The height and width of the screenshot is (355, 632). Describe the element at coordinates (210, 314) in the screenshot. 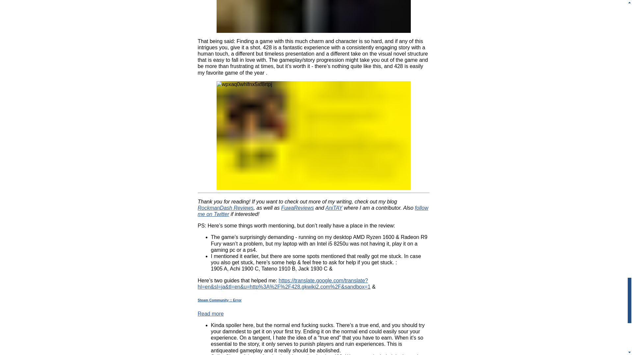

I see `Read more` at that location.